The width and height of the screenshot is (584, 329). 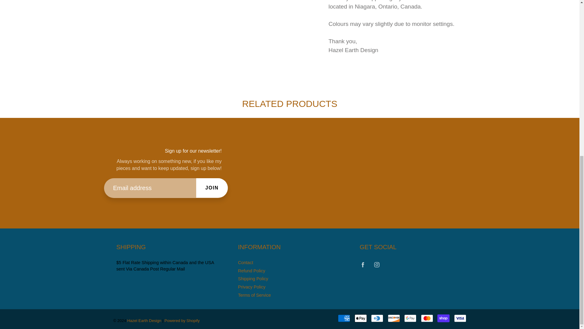 I want to click on Visa, so click(x=460, y=318).